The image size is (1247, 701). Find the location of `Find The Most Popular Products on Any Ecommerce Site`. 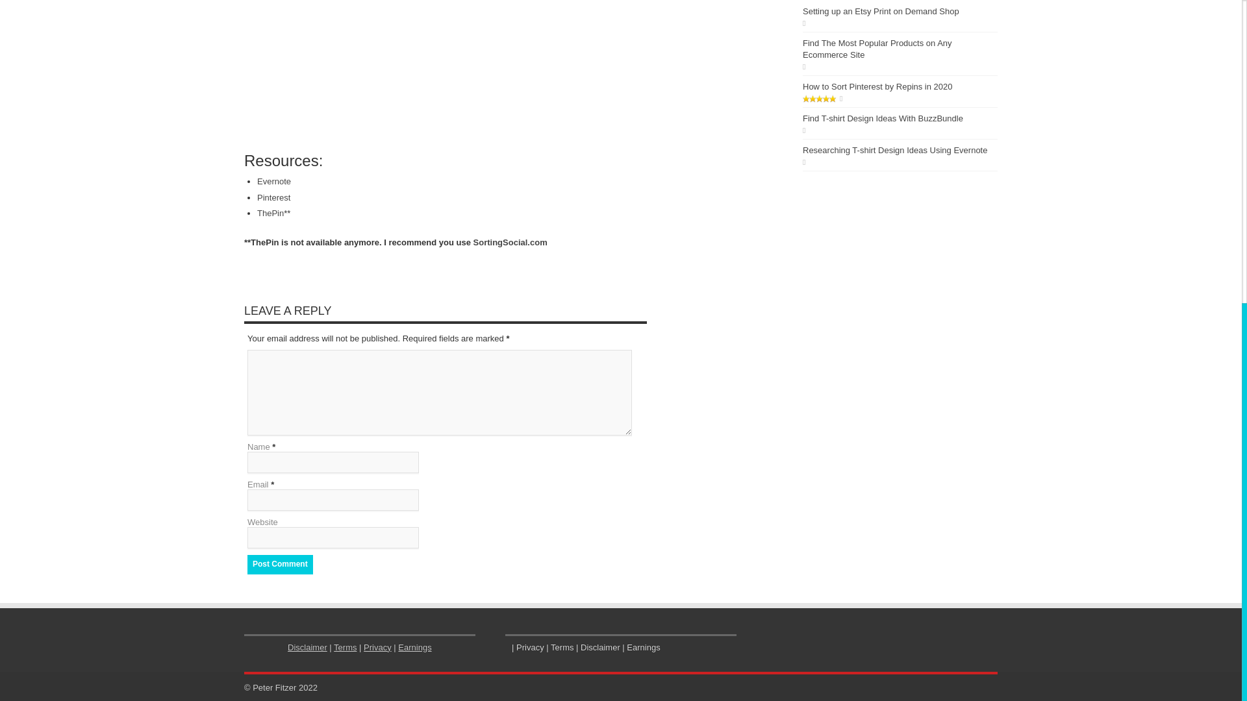

Find The Most Popular Products on Any Ecommerce Site is located at coordinates (877, 49).